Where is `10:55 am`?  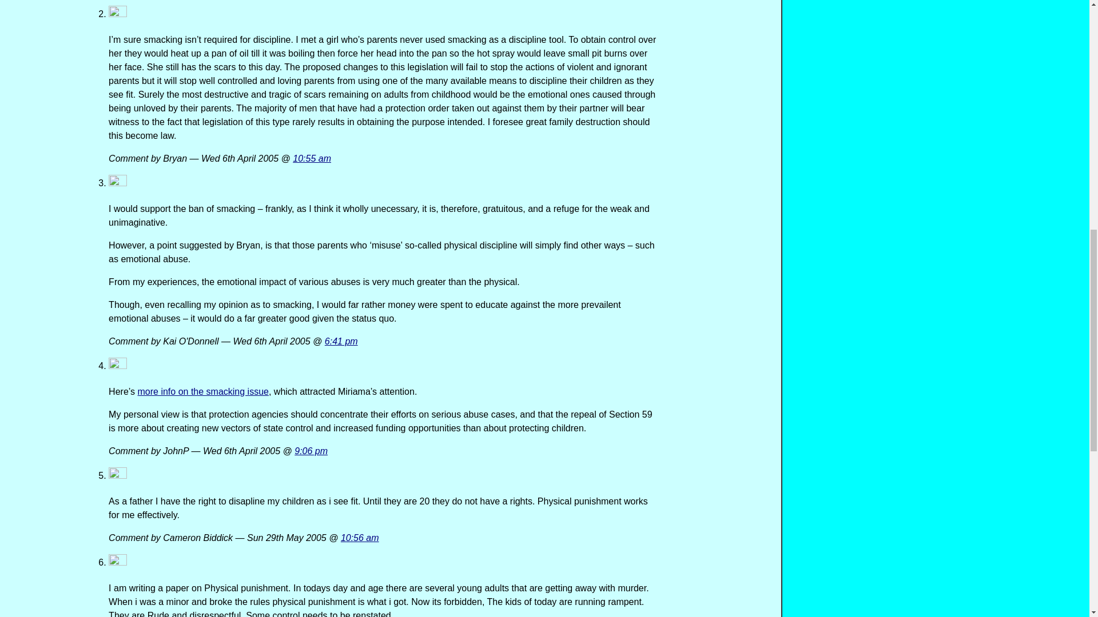
10:55 am is located at coordinates (312, 158).